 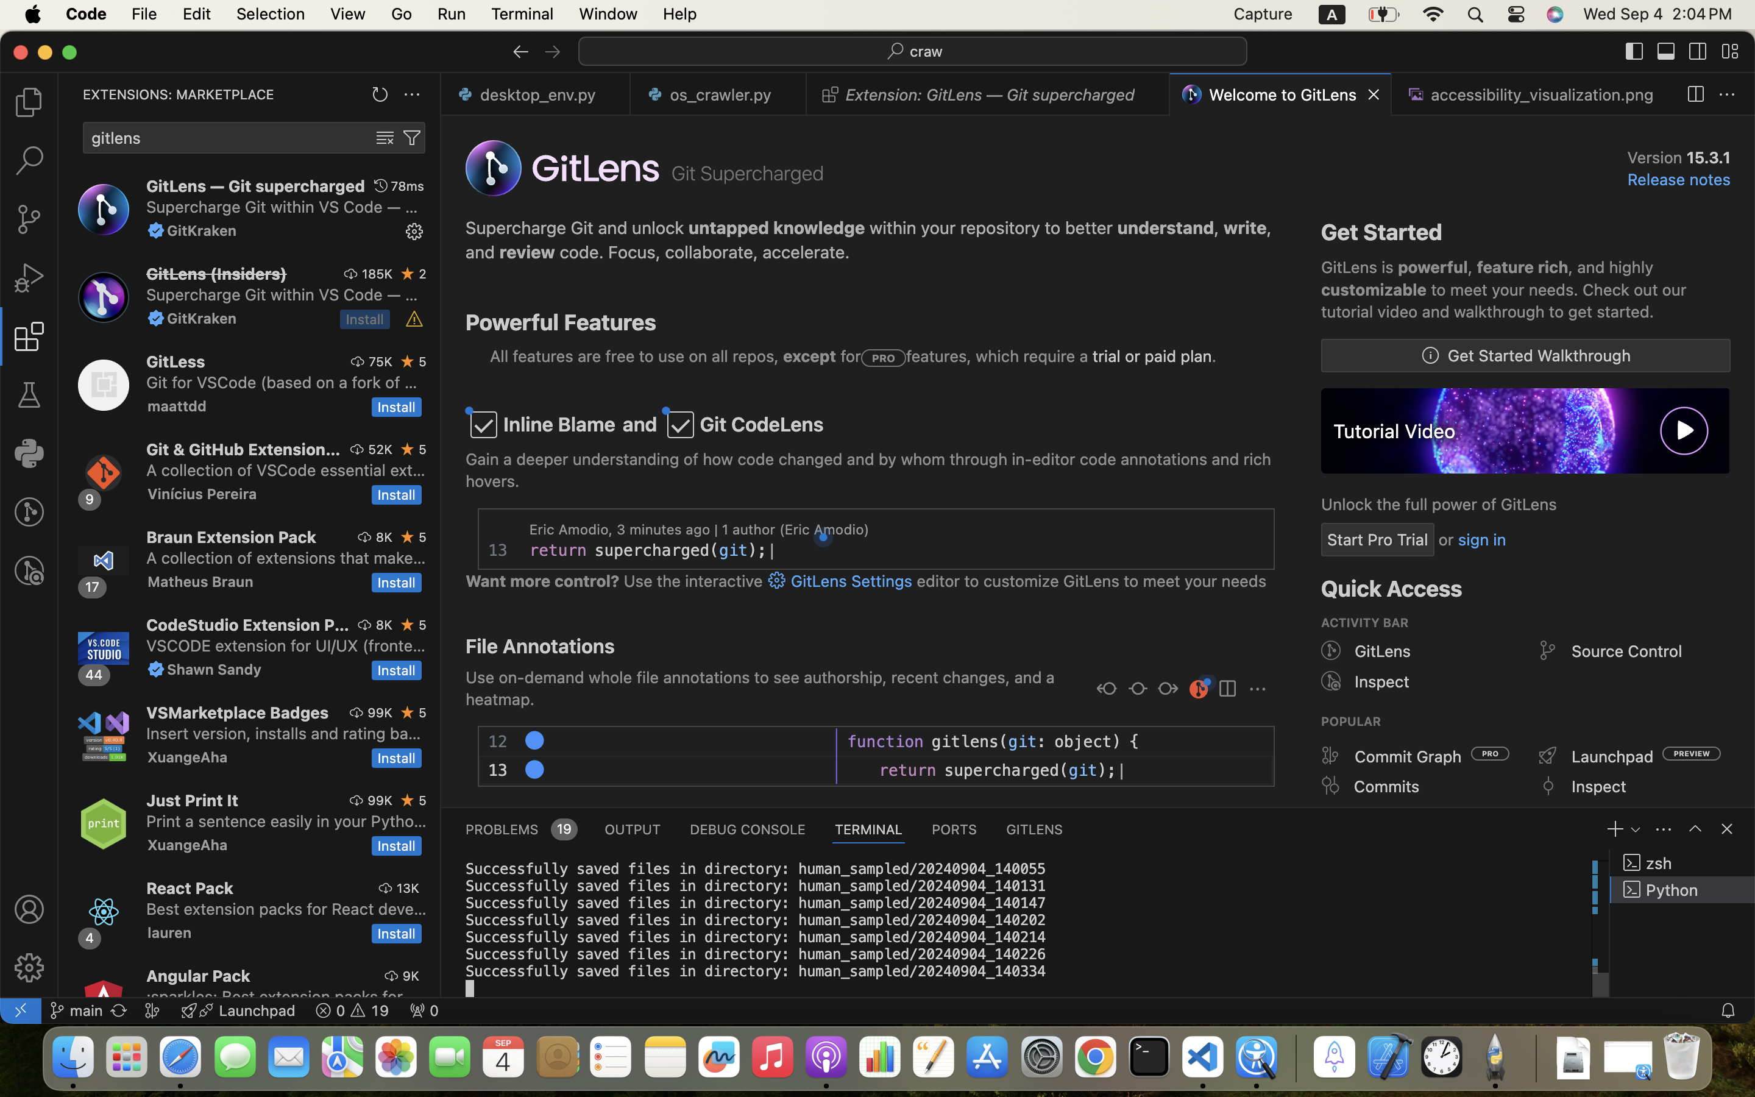 I want to click on CodeStudio Extension Pack, so click(x=248, y=625).